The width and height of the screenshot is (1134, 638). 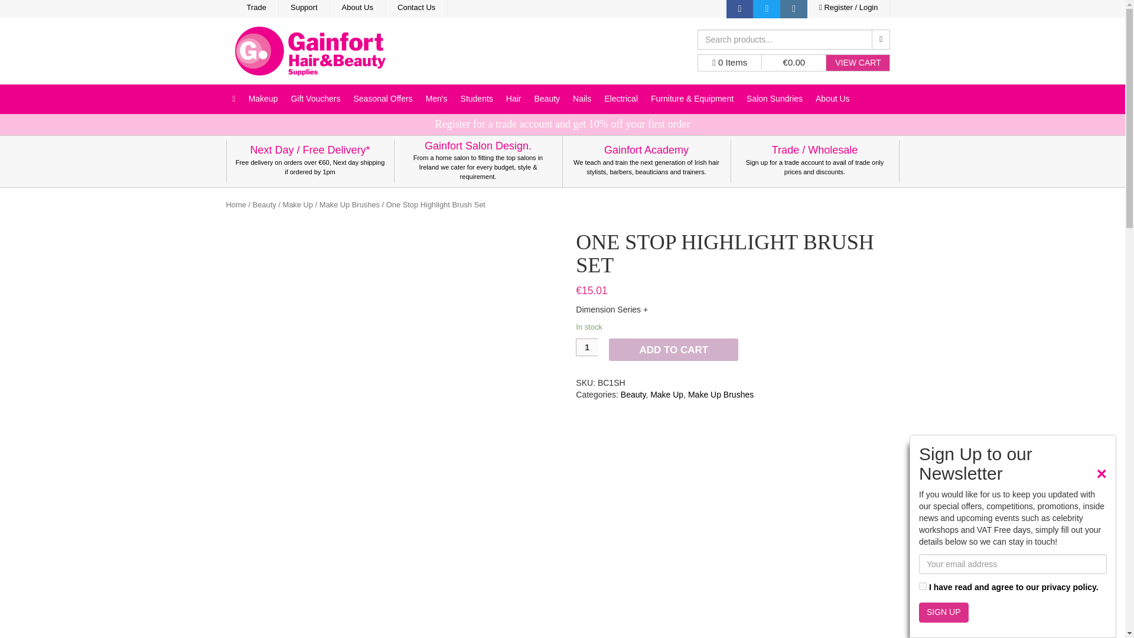 What do you see at coordinates (357, 8) in the screenshot?
I see `About Us` at bounding box center [357, 8].